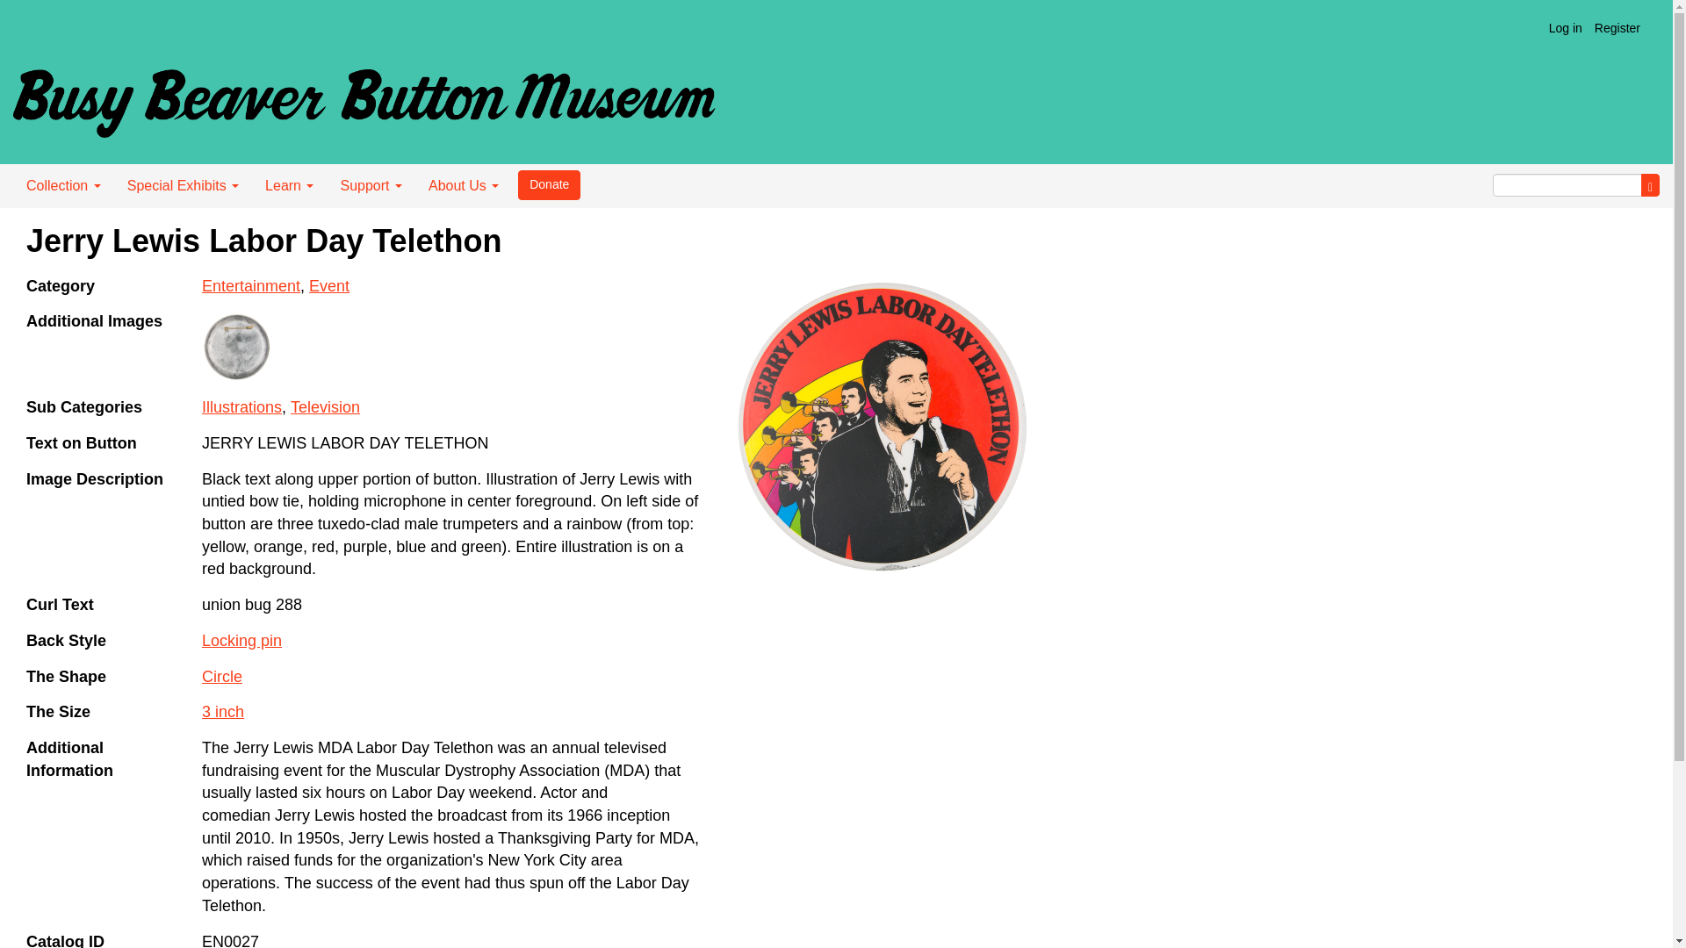  What do you see at coordinates (222, 676) in the screenshot?
I see `Circle` at bounding box center [222, 676].